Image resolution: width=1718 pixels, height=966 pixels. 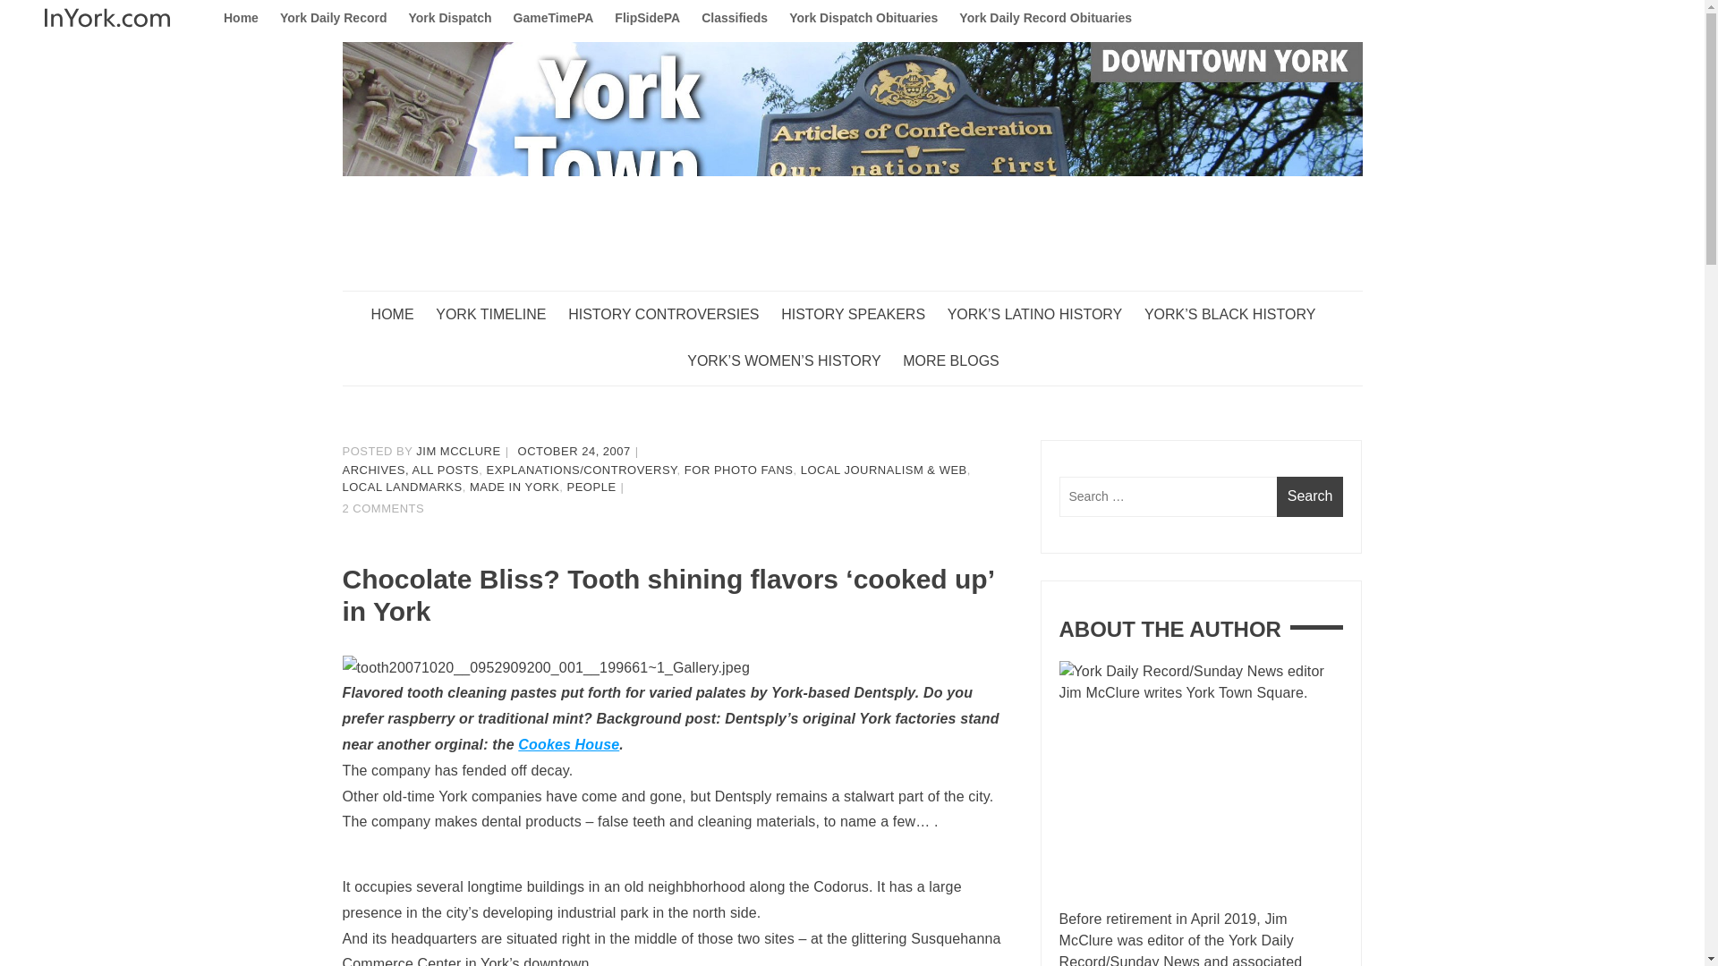 I want to click on MADE IN YORK, so click(x=514, y=487).